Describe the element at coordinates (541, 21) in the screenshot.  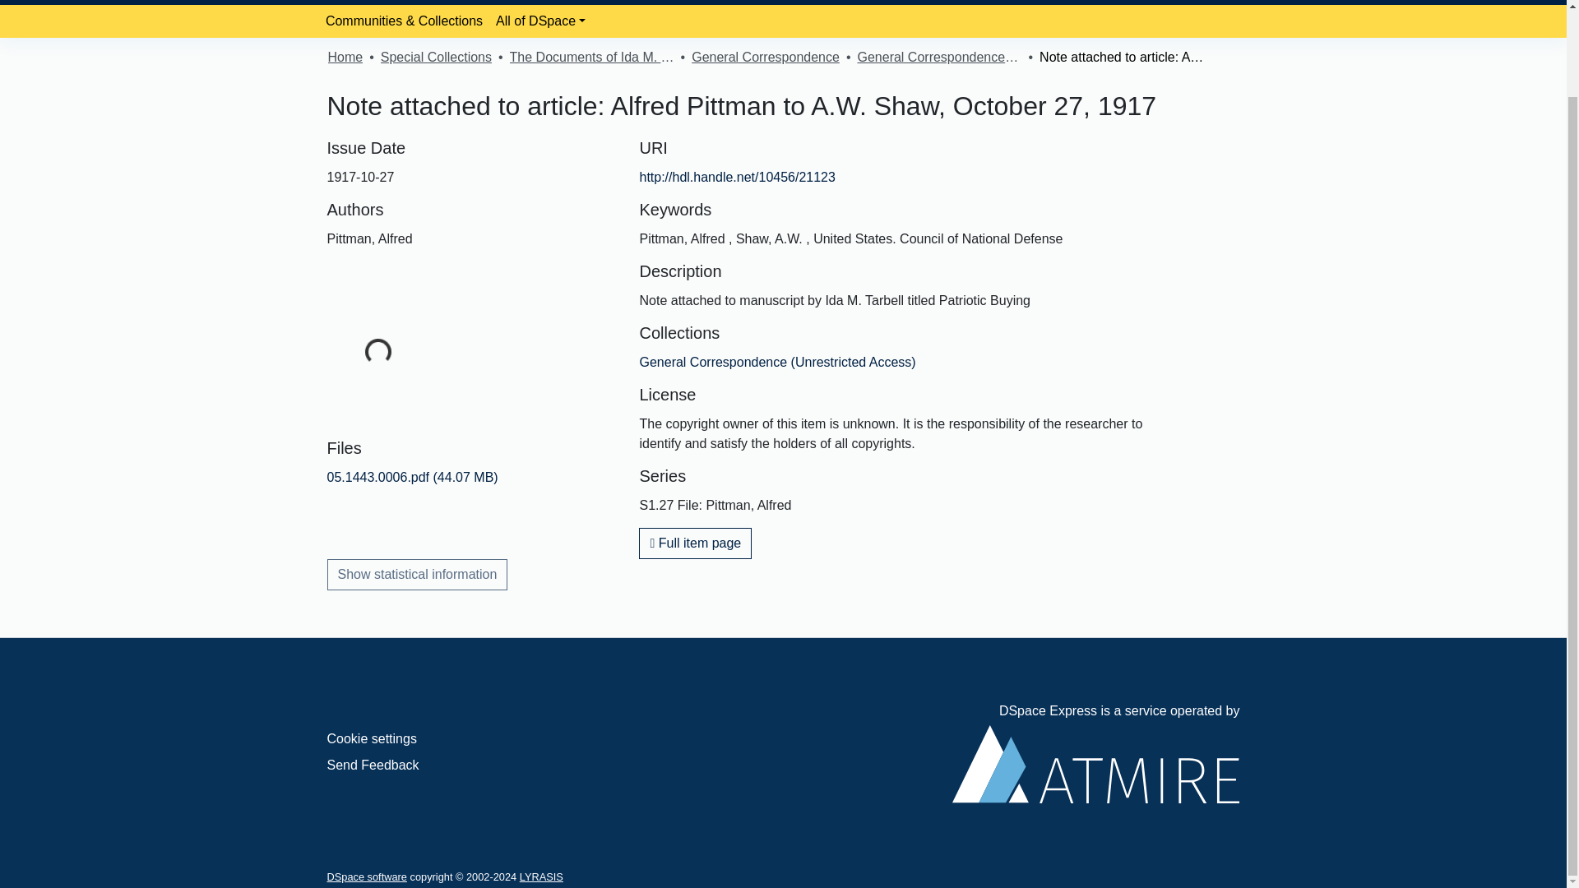
I see `All of DSpace` at that location.